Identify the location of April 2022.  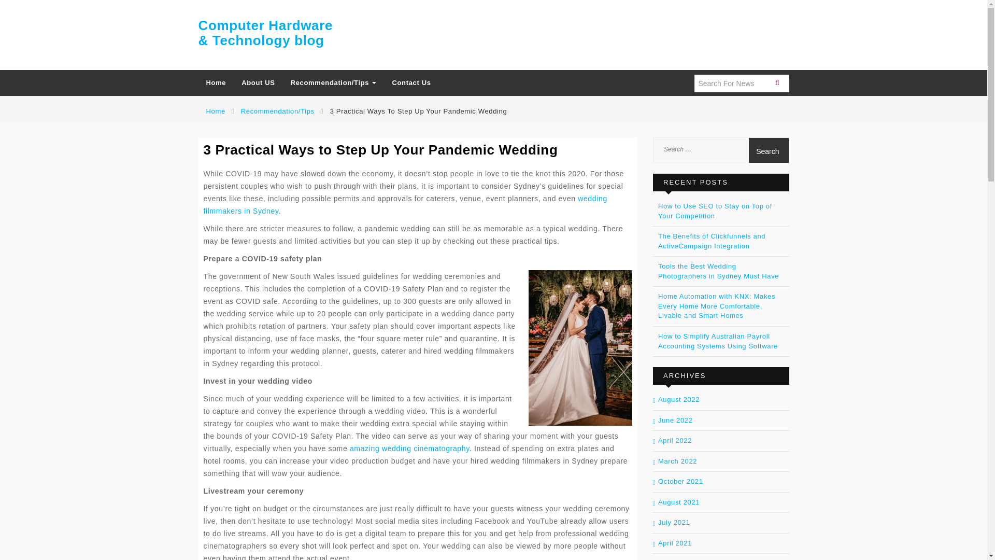
(675, 441).